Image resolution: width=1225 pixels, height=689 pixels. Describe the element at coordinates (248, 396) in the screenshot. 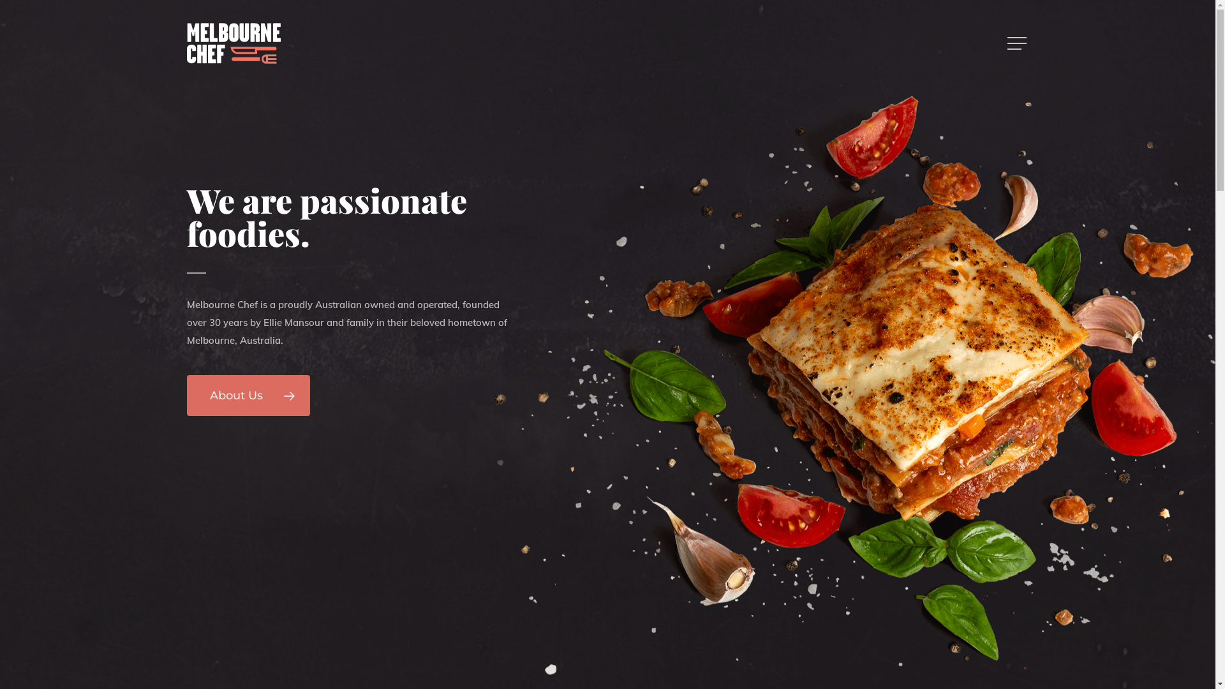

I see `About Us` at that location.